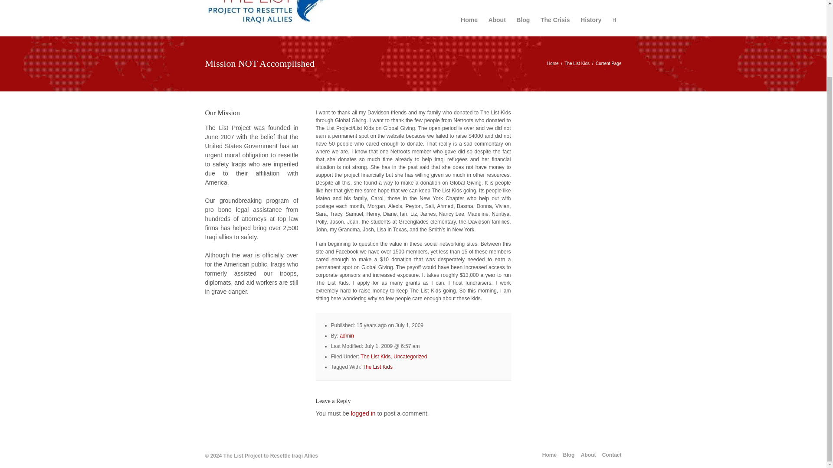  Describe the element at coordinates (377, 367) in the screenshot. I see `The List Kids` at that location.